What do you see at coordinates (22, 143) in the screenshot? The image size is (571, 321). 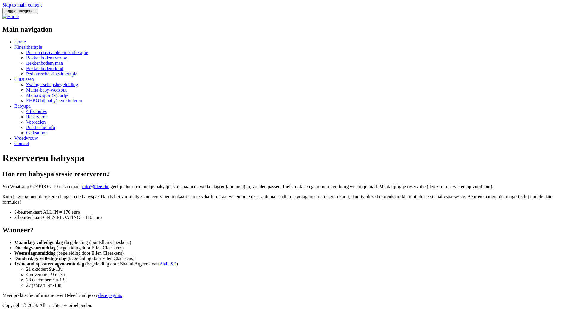 I see `Contact` at bounding box center [22, 143].